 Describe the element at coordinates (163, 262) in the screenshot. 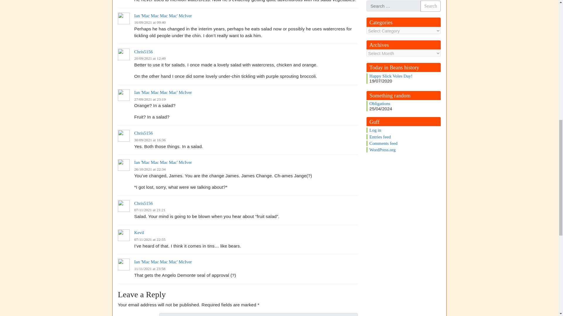

I see `Ian 'Mac Mac Mac Mac' McIver` at that location.